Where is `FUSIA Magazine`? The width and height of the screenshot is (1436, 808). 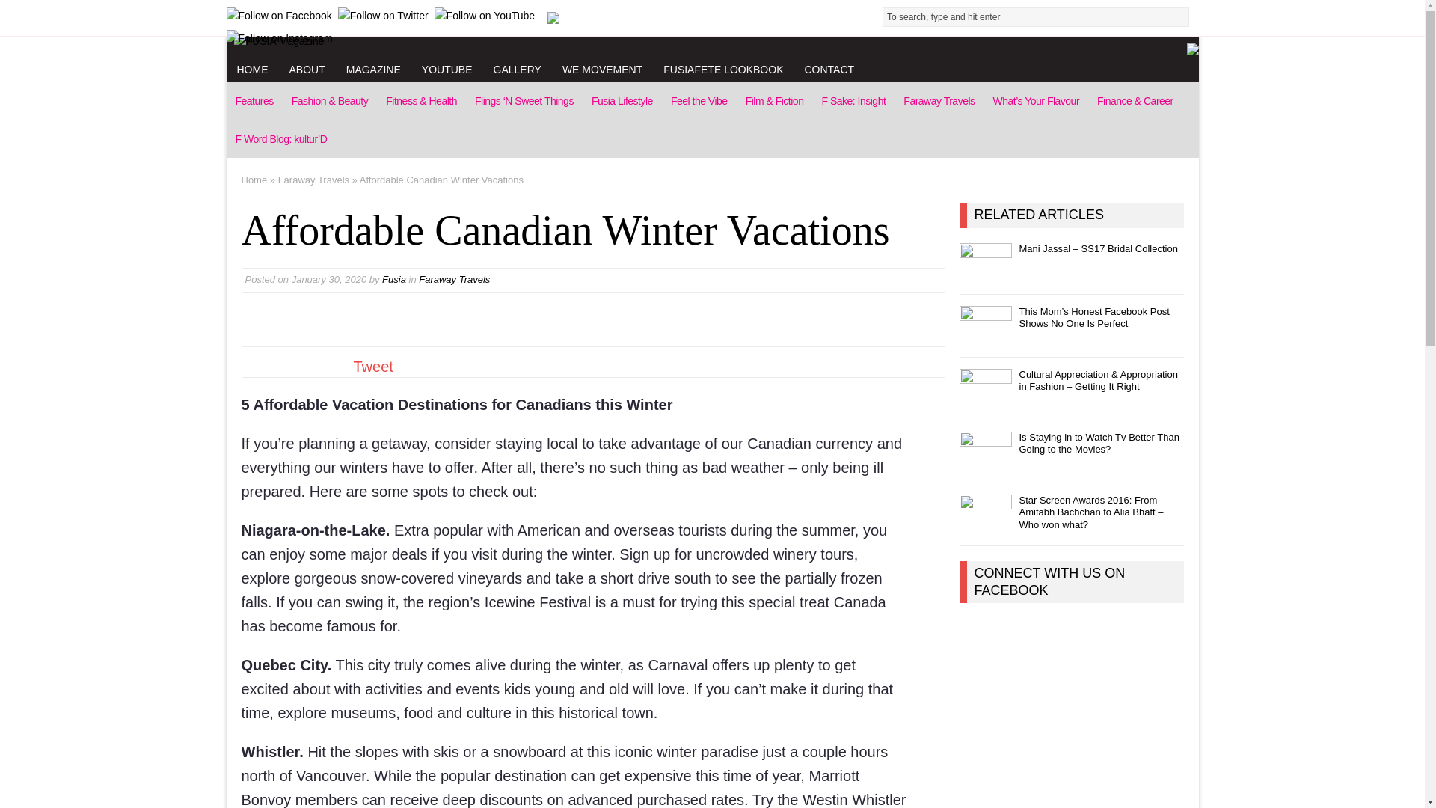 FUSIA Magazine is located at coordinates (711, 40).